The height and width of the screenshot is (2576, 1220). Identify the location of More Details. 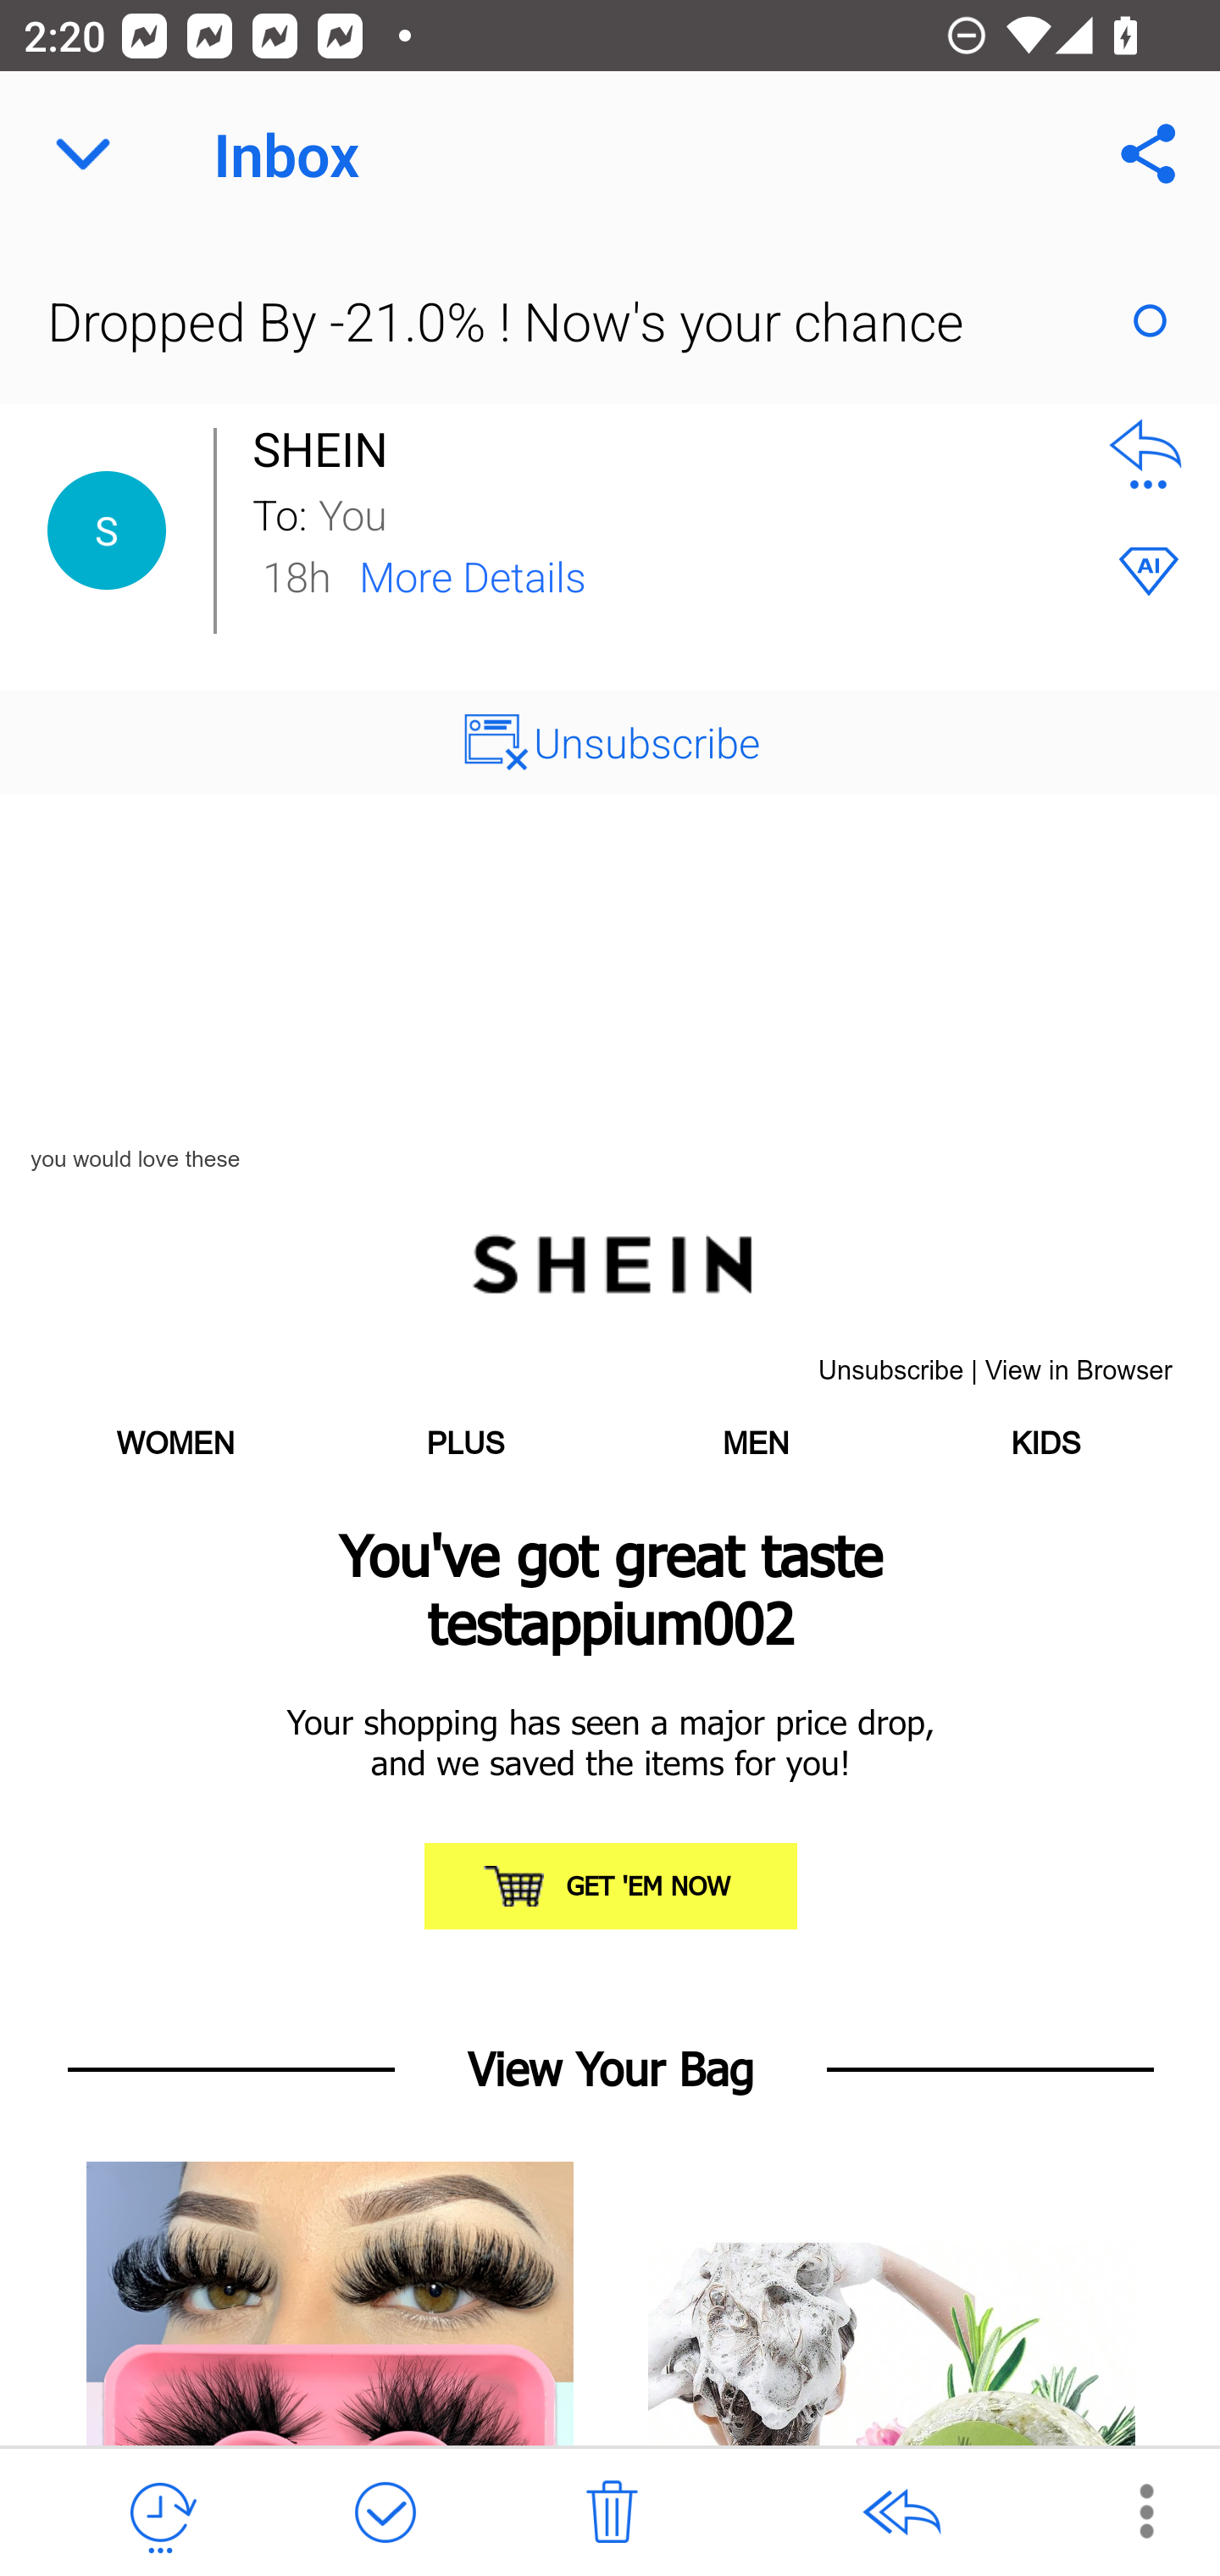
(473, 575).